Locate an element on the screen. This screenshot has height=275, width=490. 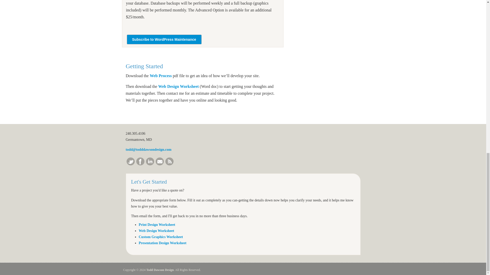
RSS is located at coordinates (169, 164).